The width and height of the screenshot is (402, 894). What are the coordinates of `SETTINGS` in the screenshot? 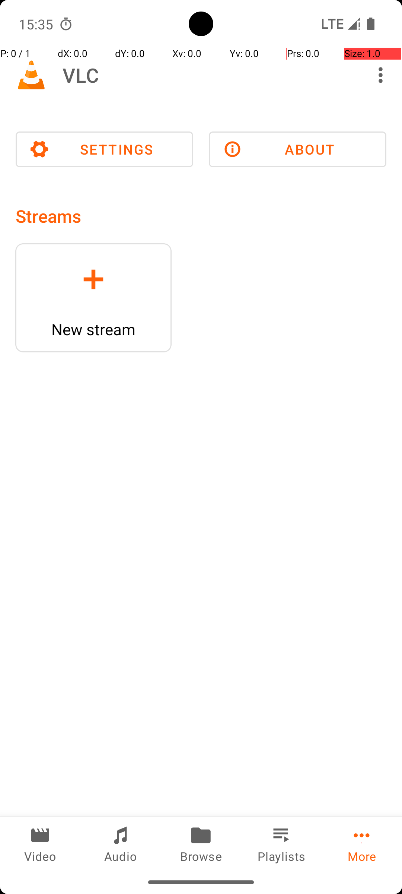 It's located at (104, 149).